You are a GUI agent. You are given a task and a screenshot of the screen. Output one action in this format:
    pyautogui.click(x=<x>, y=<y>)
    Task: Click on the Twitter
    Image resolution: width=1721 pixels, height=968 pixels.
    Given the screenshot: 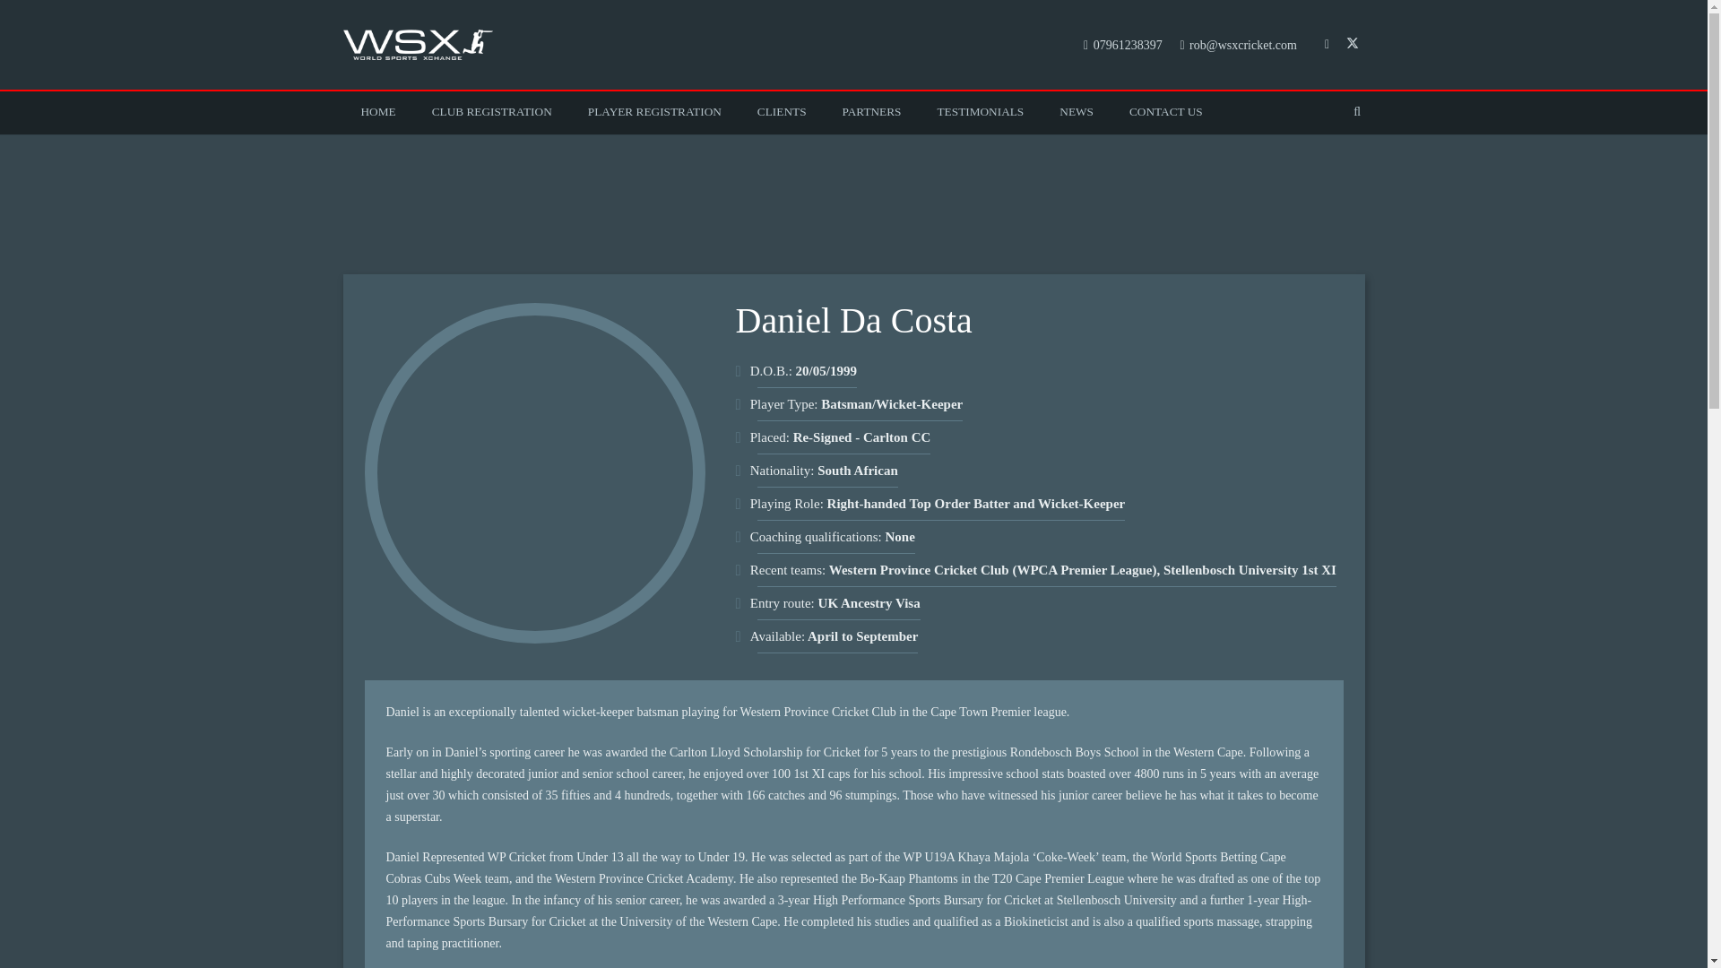 What is the action you would take?
    pyautogui.click(x=1352, y=44)
    